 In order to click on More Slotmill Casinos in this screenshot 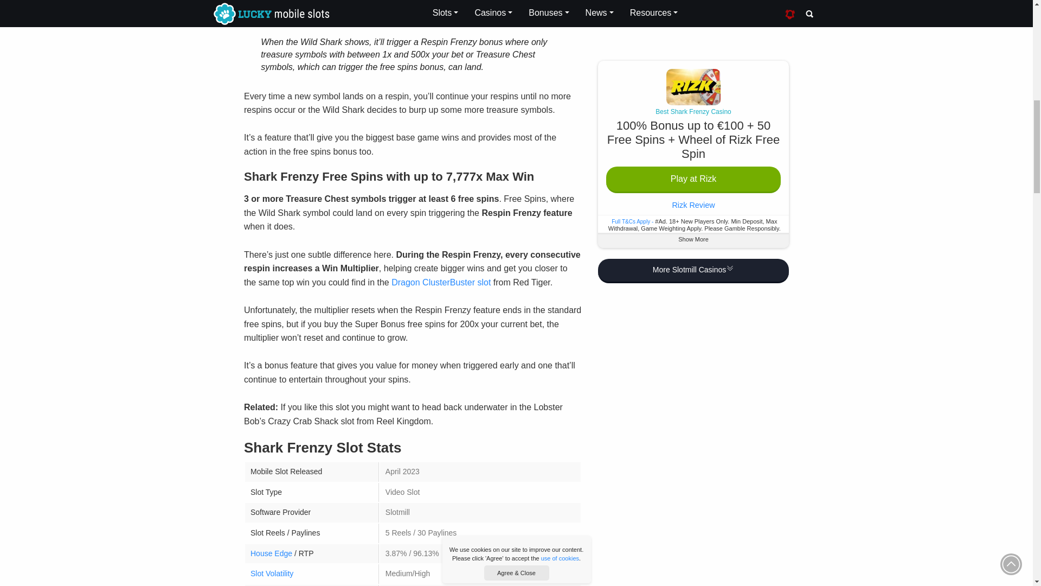, I will do `click(693, 4)`.